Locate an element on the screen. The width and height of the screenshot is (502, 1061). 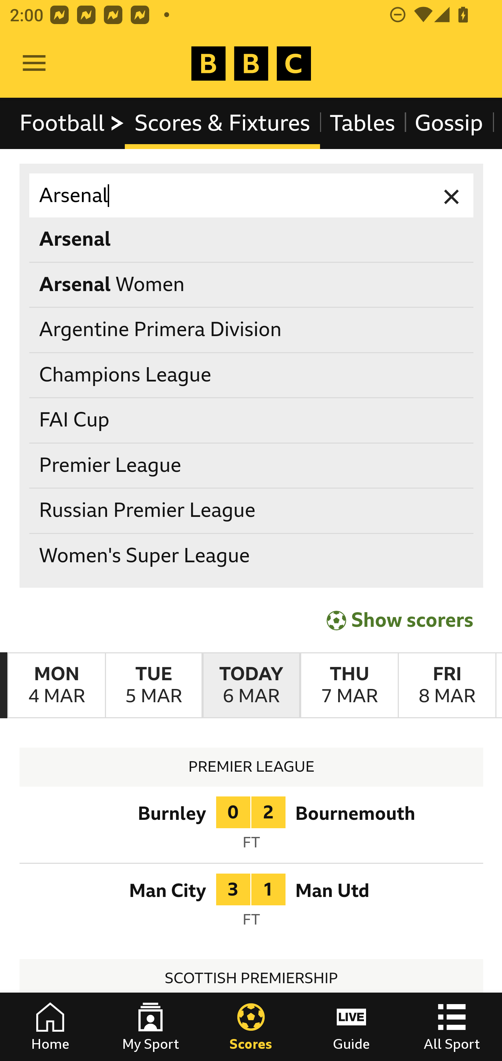
All Sport is located at coordinates (452, 1027).